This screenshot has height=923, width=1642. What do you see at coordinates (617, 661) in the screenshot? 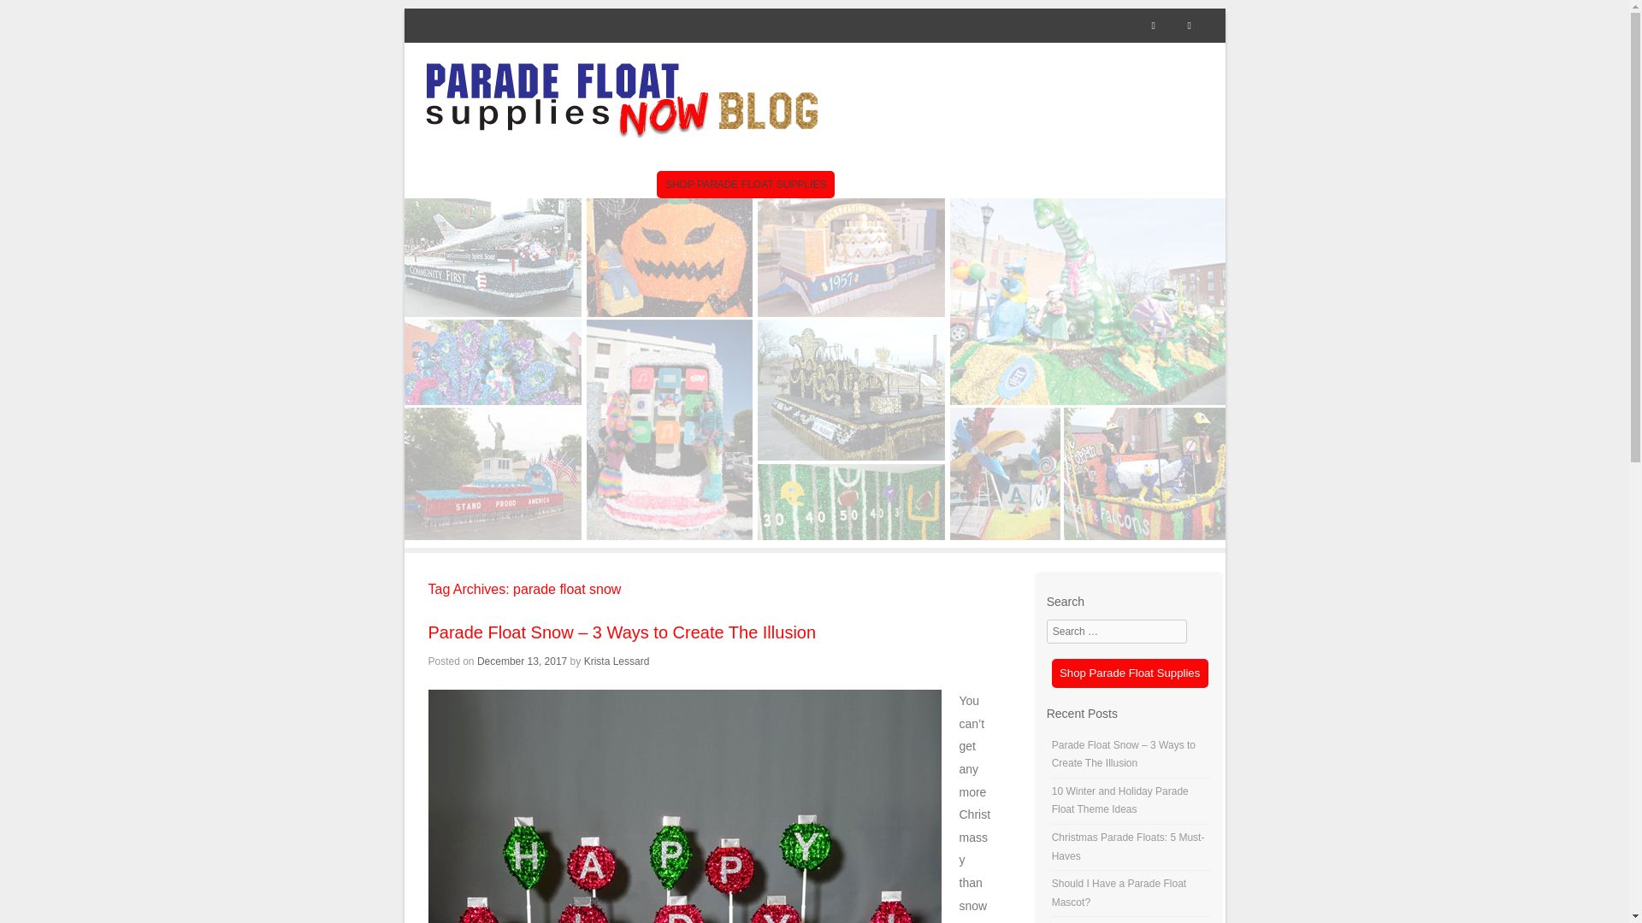
I see `Krista Lessard` at bounding box center [617, 661].